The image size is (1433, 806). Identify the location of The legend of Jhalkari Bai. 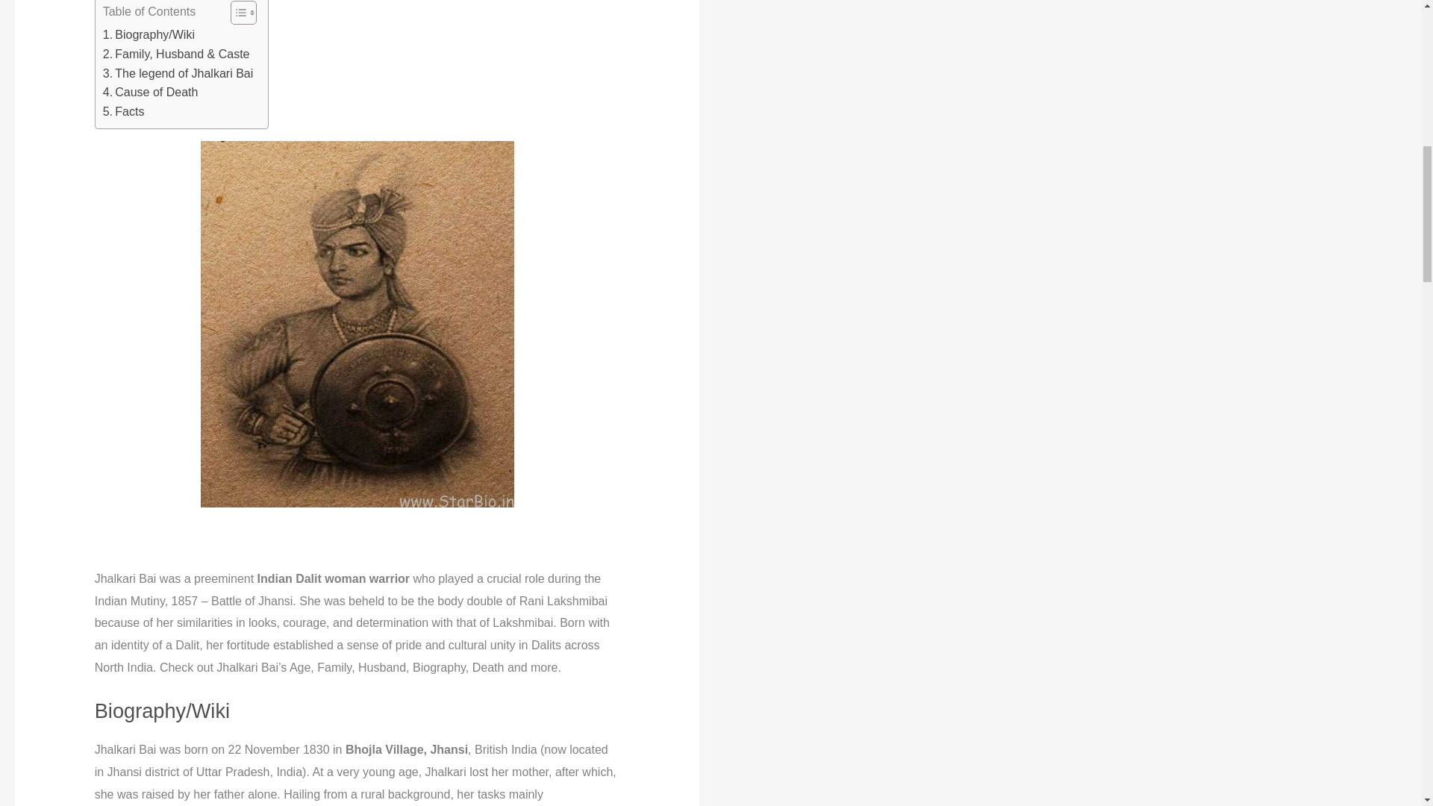
(178, 74).